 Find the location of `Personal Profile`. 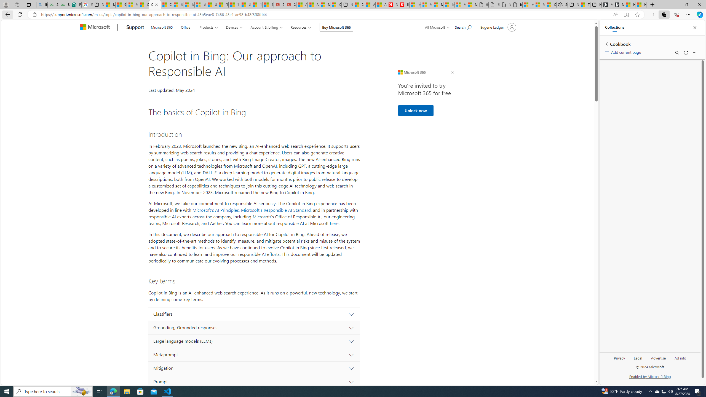

Personal Profile is located at coordinates (6, 4).